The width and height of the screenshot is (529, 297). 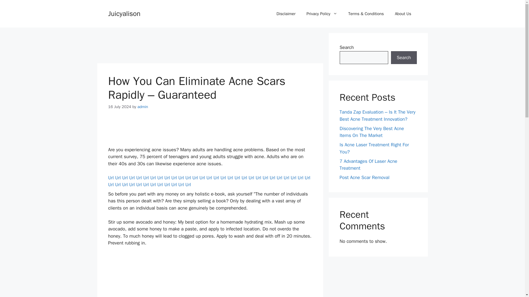 What do you see at coordinates (286, 14) in the screenshot?
I see `Disclaimer` at bounding box center [286, 14].